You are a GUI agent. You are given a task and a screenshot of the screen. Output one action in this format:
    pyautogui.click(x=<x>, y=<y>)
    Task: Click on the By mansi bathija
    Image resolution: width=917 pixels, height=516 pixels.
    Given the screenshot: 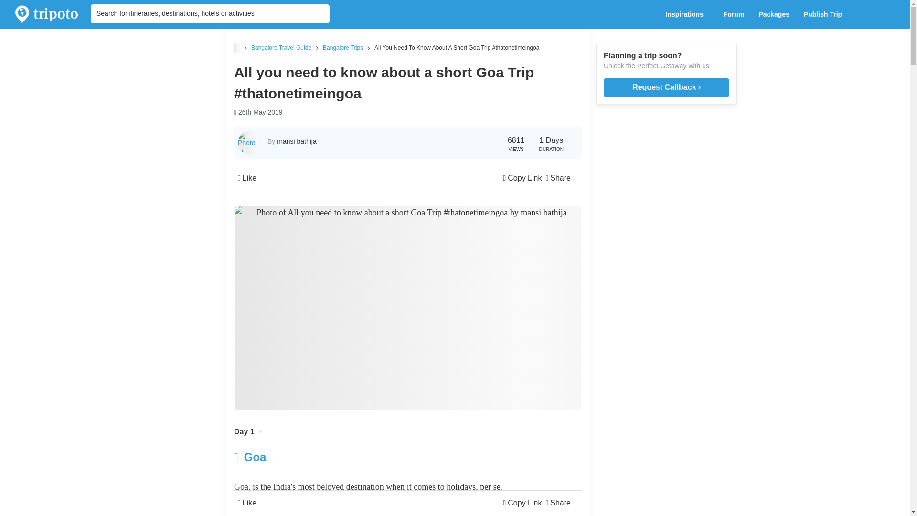 What is the action you would take?
    pyautogui.click(x=292, y=141)
    